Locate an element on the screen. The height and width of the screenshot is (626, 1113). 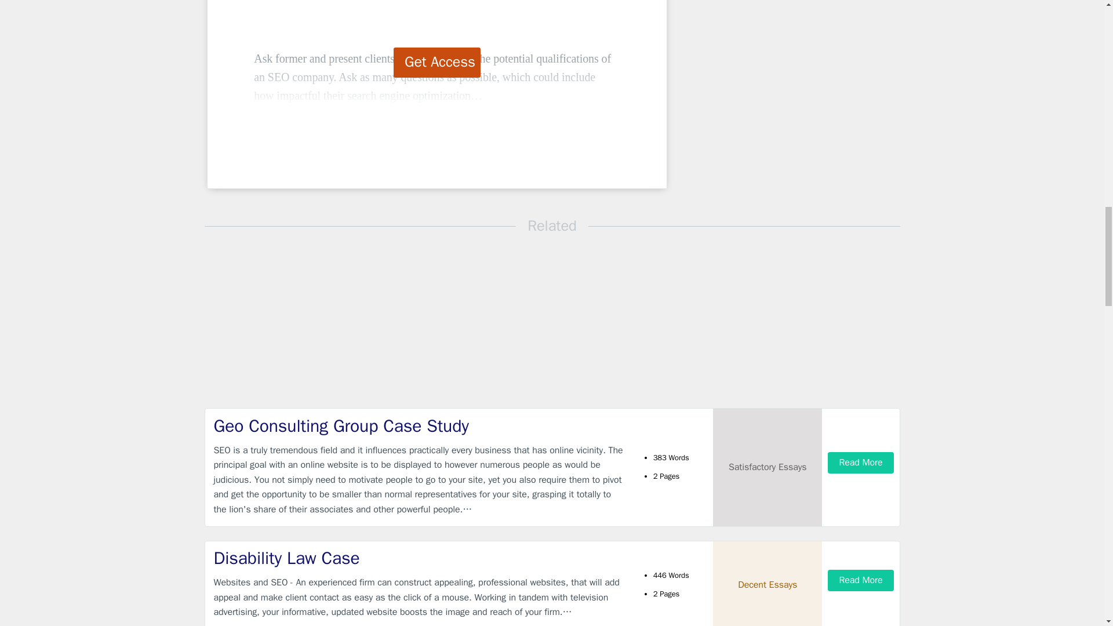
Read More is located at coordinates (860, 580).